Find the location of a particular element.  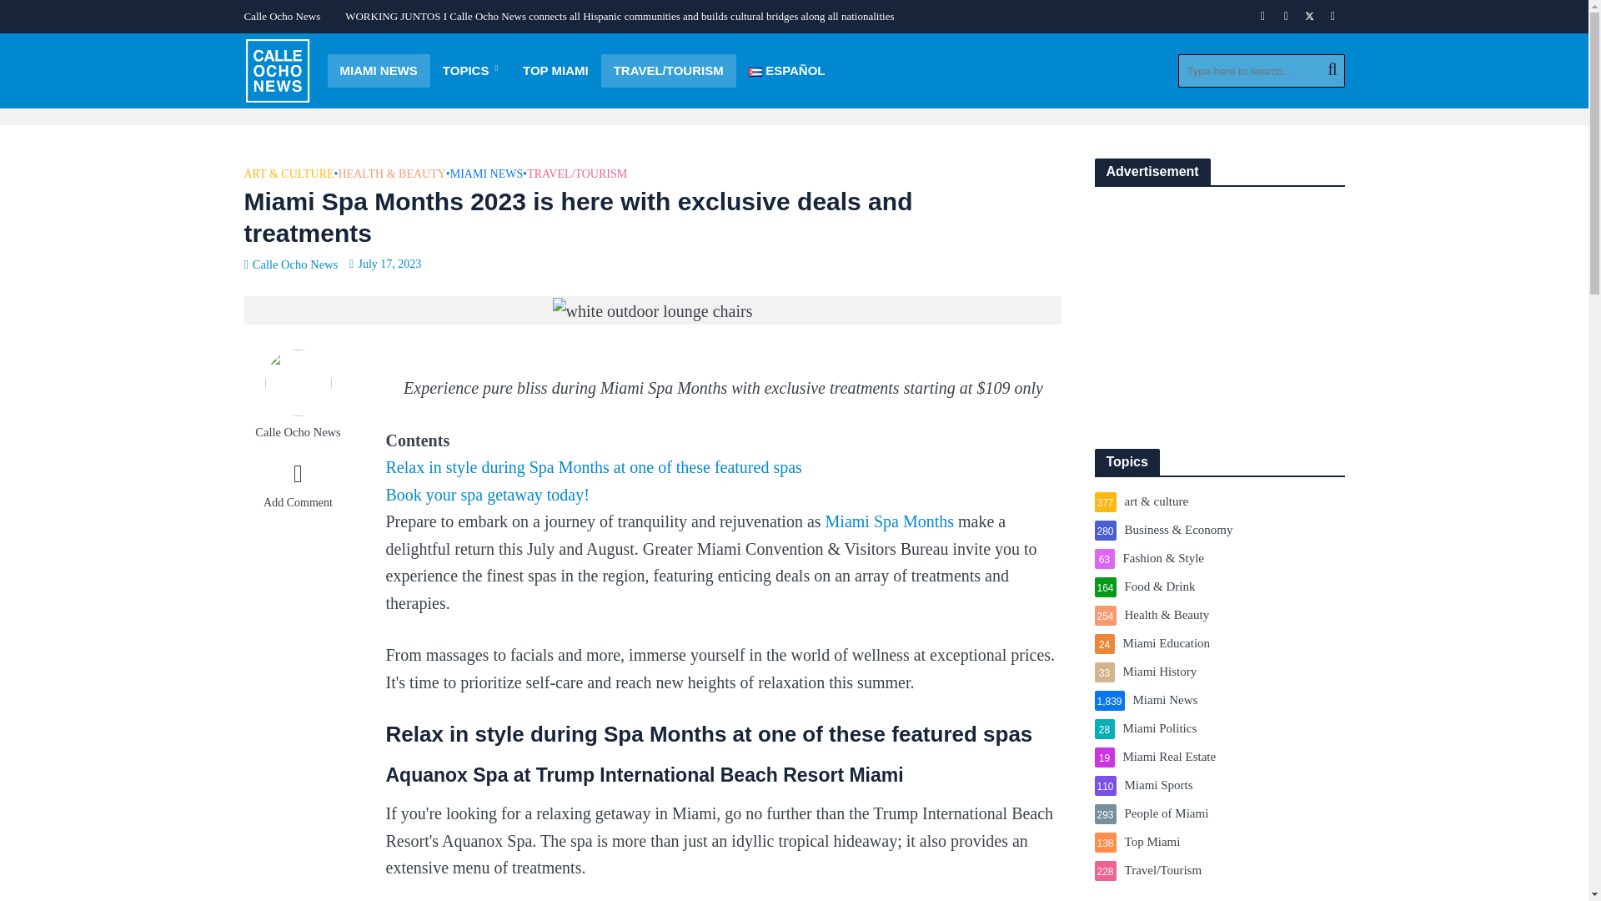

Instagram is located at coordinates (1286, 17).